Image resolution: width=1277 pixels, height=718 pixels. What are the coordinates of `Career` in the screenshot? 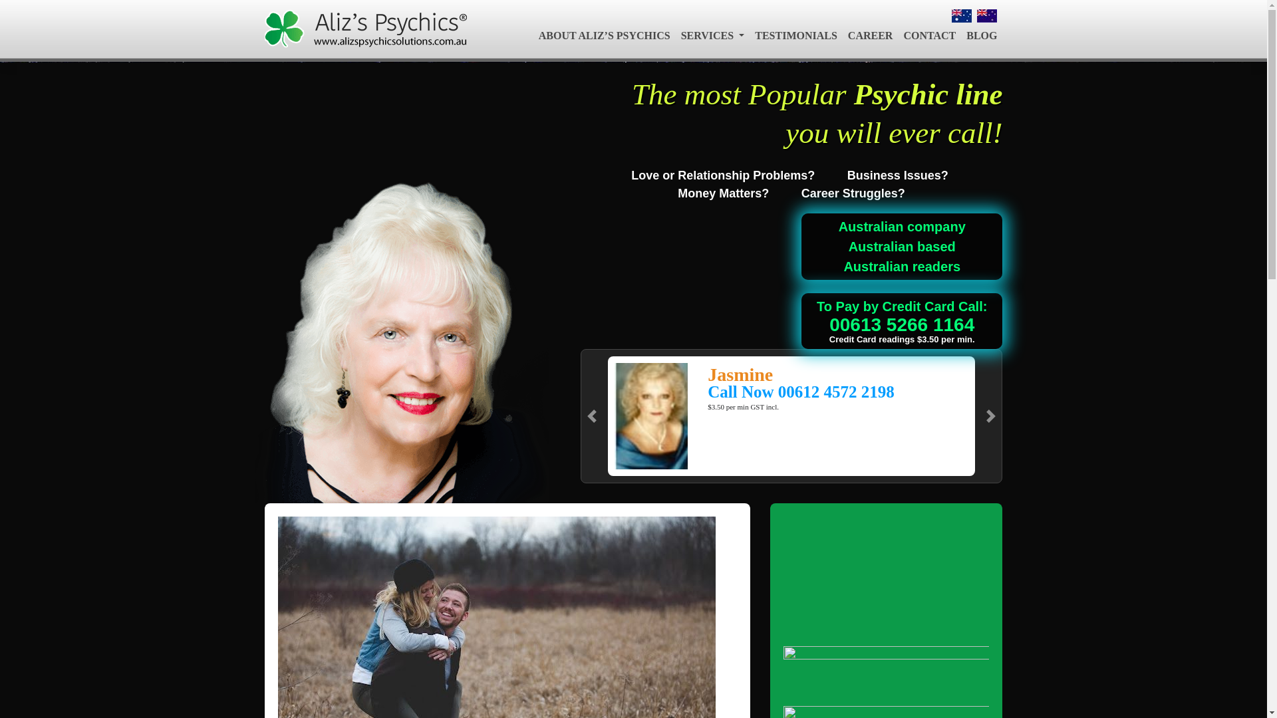 It's located at (871, 36).